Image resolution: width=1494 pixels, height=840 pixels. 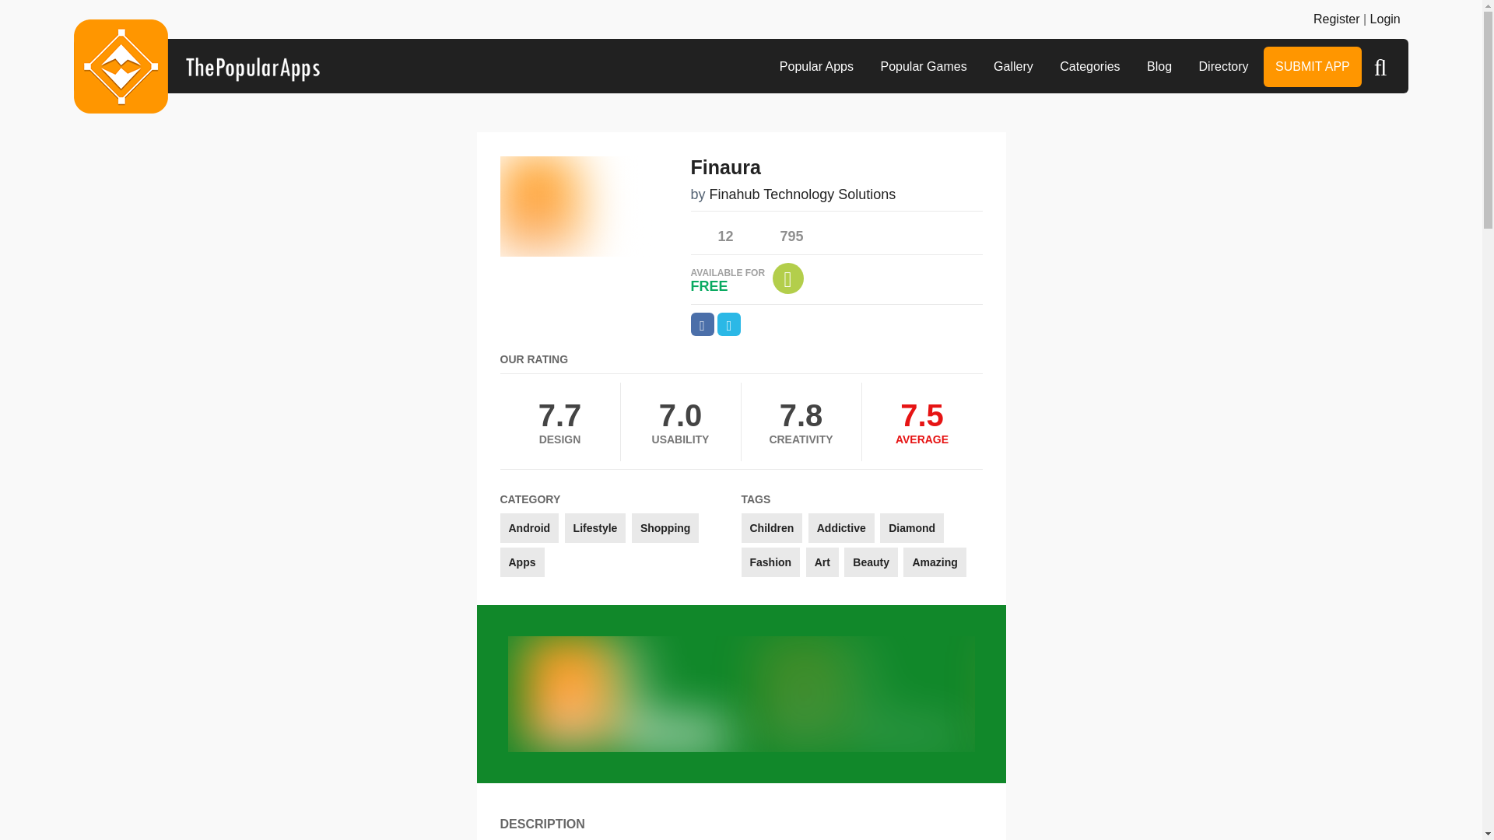 I want to click on Directory, so click(x=1224, y=67).